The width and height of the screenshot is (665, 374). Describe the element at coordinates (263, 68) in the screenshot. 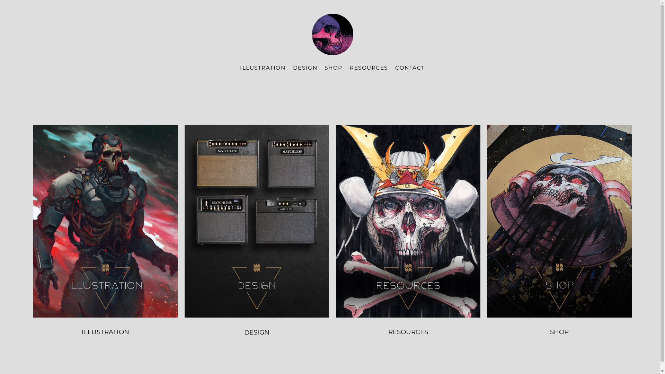

I see `ILLUSTRATION` at that location.